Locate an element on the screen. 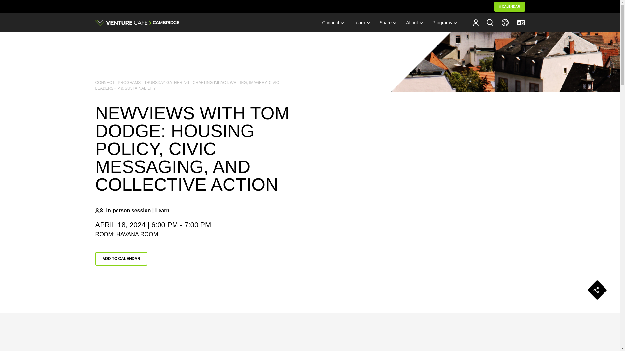 This screenshot has height=351, width=625. Programs is located at coordinates (445, 23).